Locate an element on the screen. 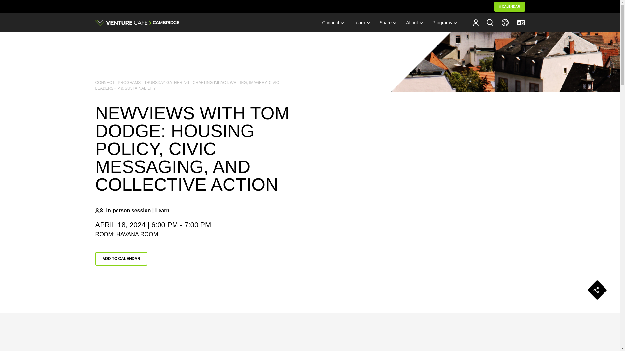 This screenshot has height=351, width=625. Programs is located at coordinates (445, 23).